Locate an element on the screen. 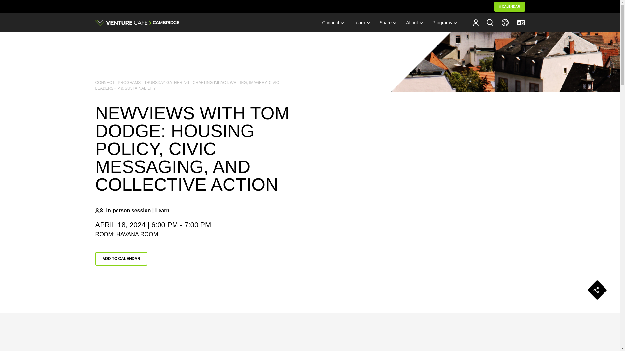 This screenshot has height=351, width=625. Programs is located at coordinates (445, 23).